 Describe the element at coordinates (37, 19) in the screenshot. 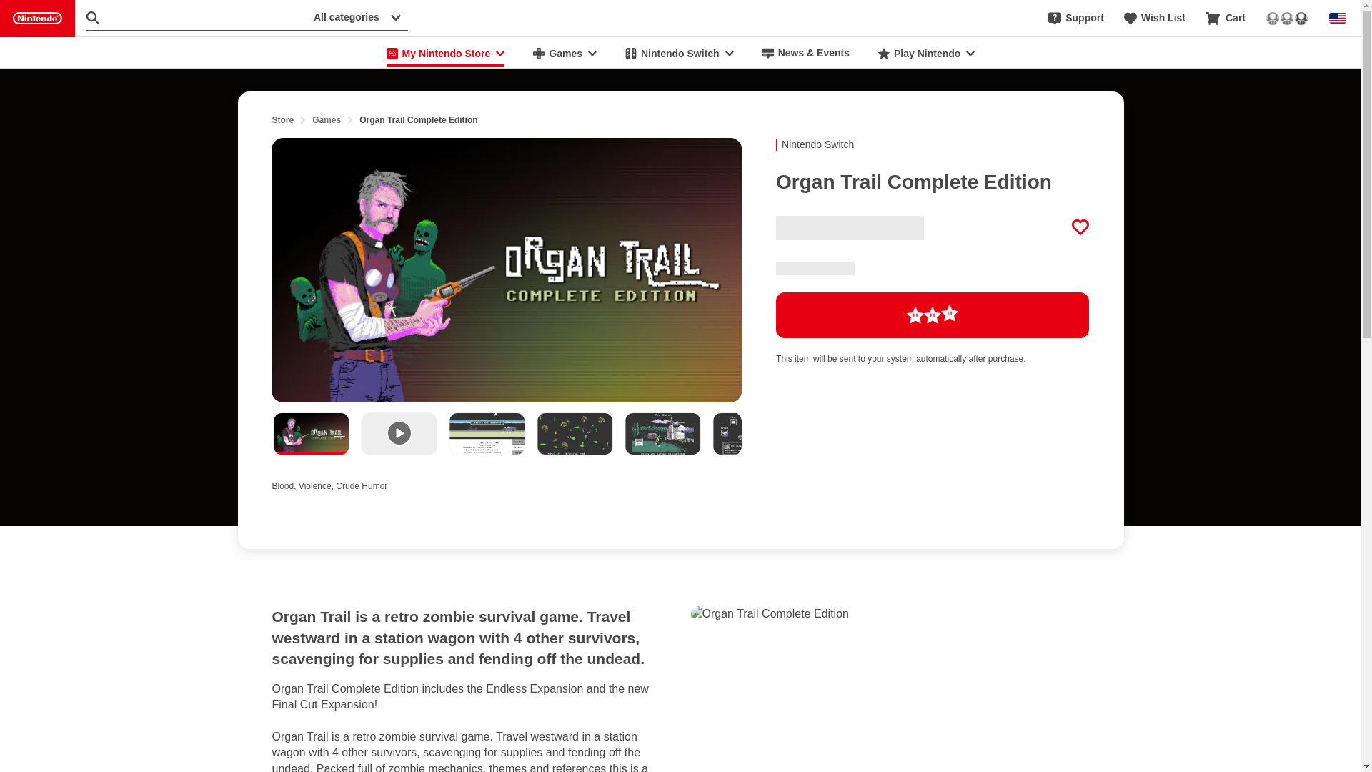

I see `Nintendo` at that location.